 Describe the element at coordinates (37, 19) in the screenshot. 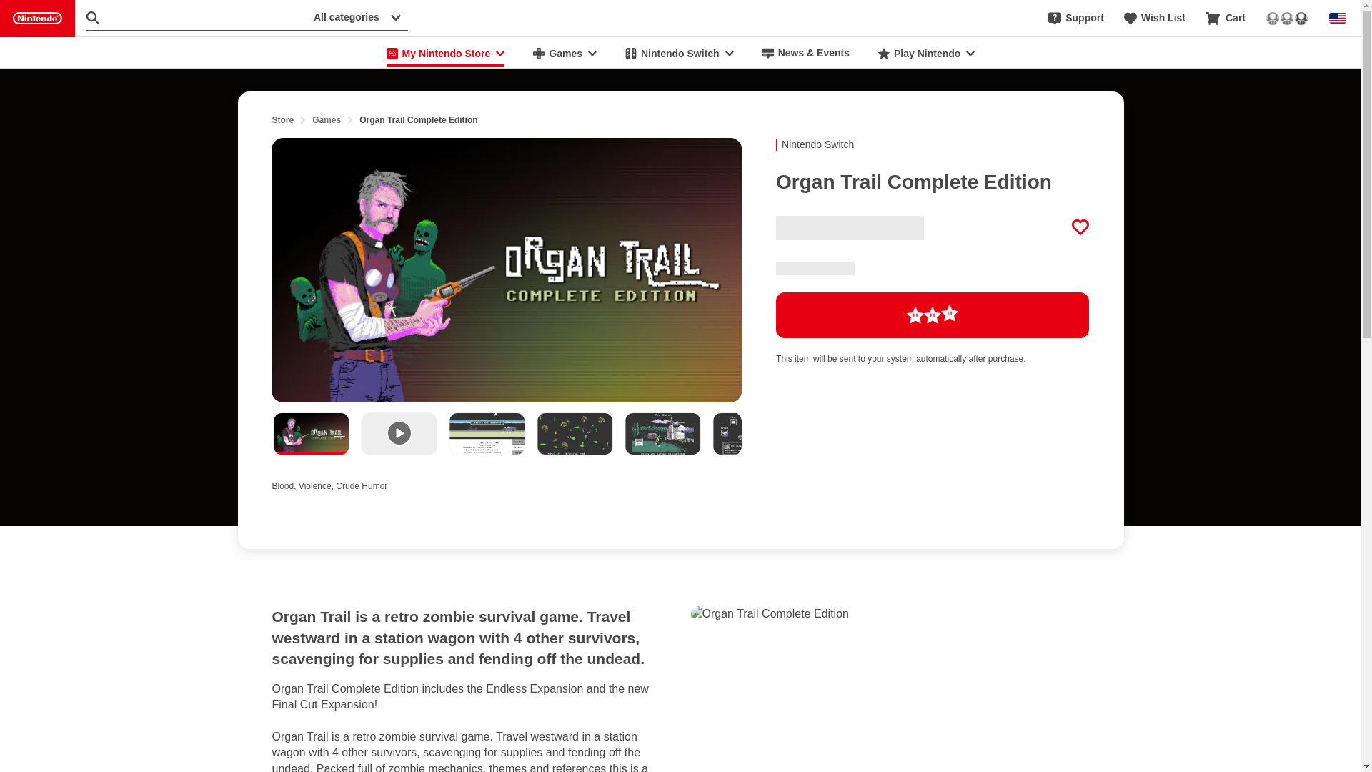

I see `Nintendo` at that location.